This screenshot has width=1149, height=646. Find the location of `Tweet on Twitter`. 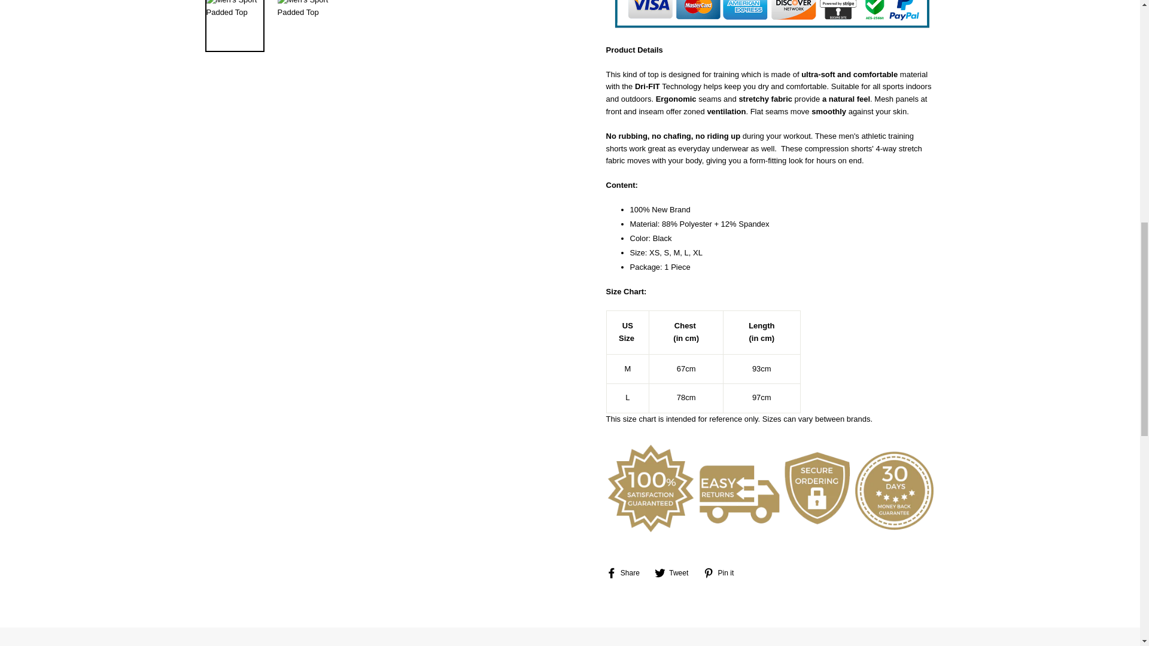

Tweet on Twitter is located at coordinates (676, 573).